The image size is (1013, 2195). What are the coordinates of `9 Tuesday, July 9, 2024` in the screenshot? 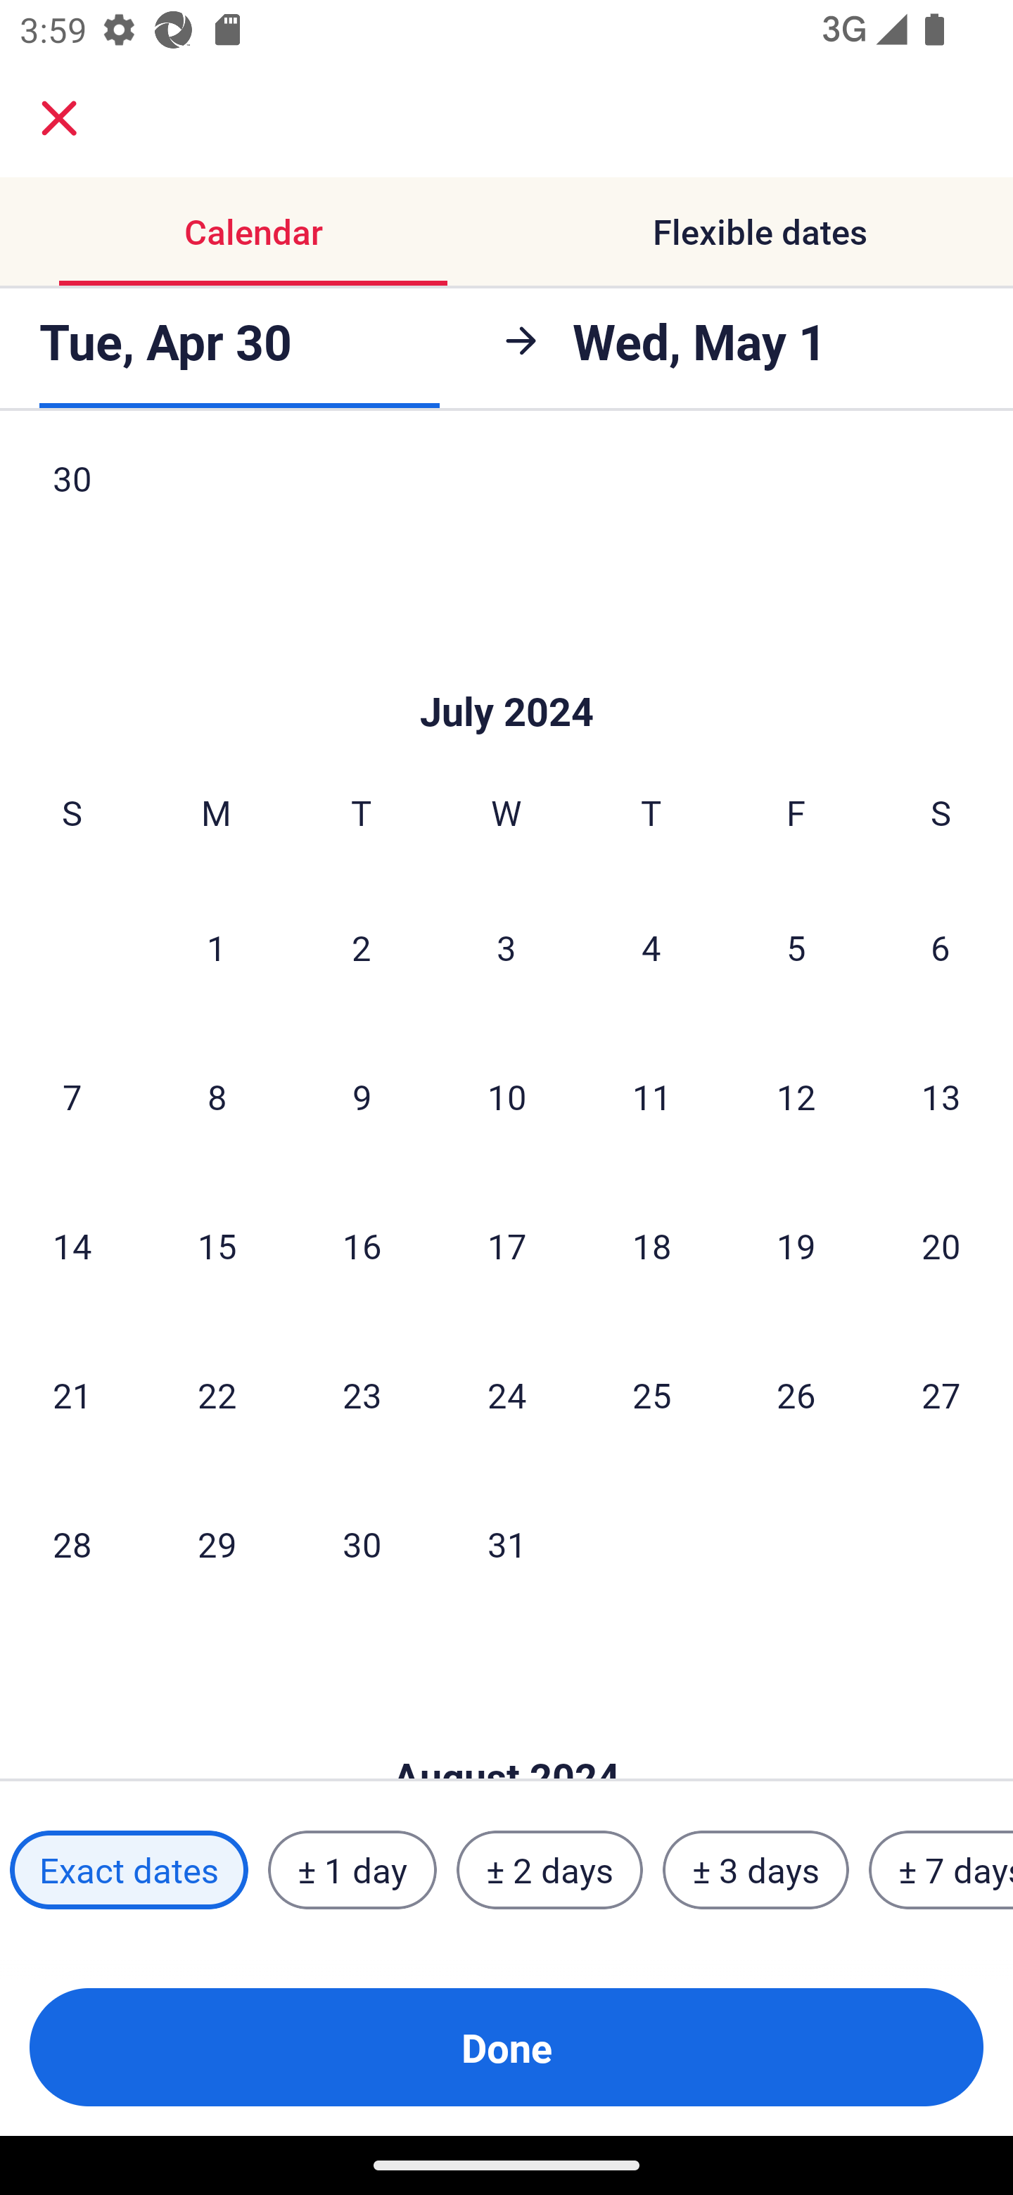 It's located at (362, 1096).